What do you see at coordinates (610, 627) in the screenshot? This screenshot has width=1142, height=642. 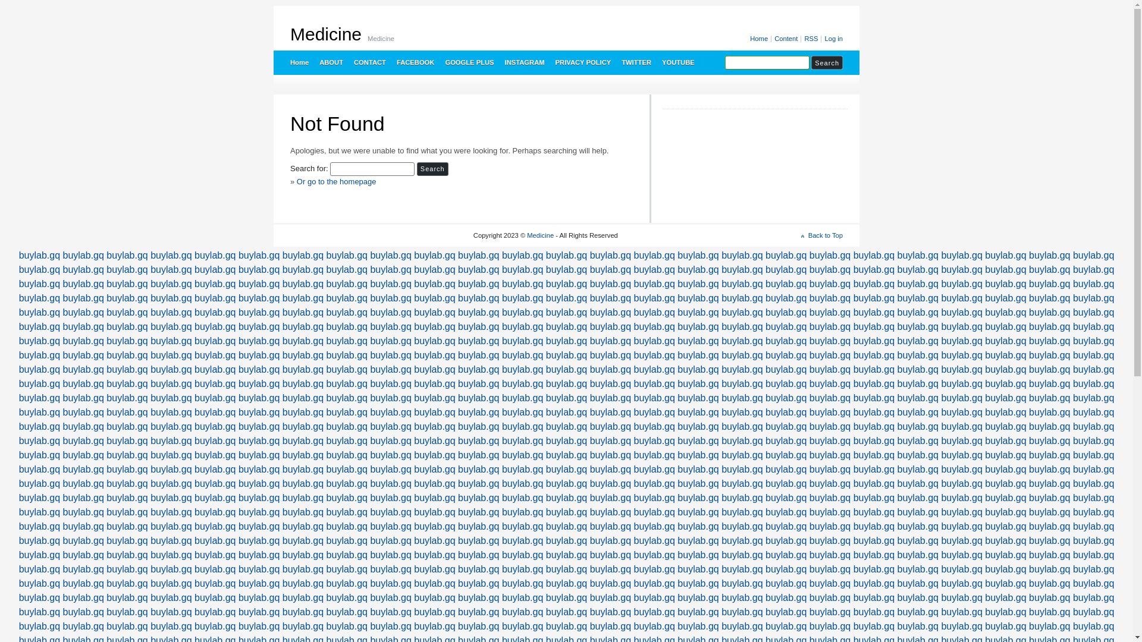 I see `buylab.gq` at bounding box center [610, 627].